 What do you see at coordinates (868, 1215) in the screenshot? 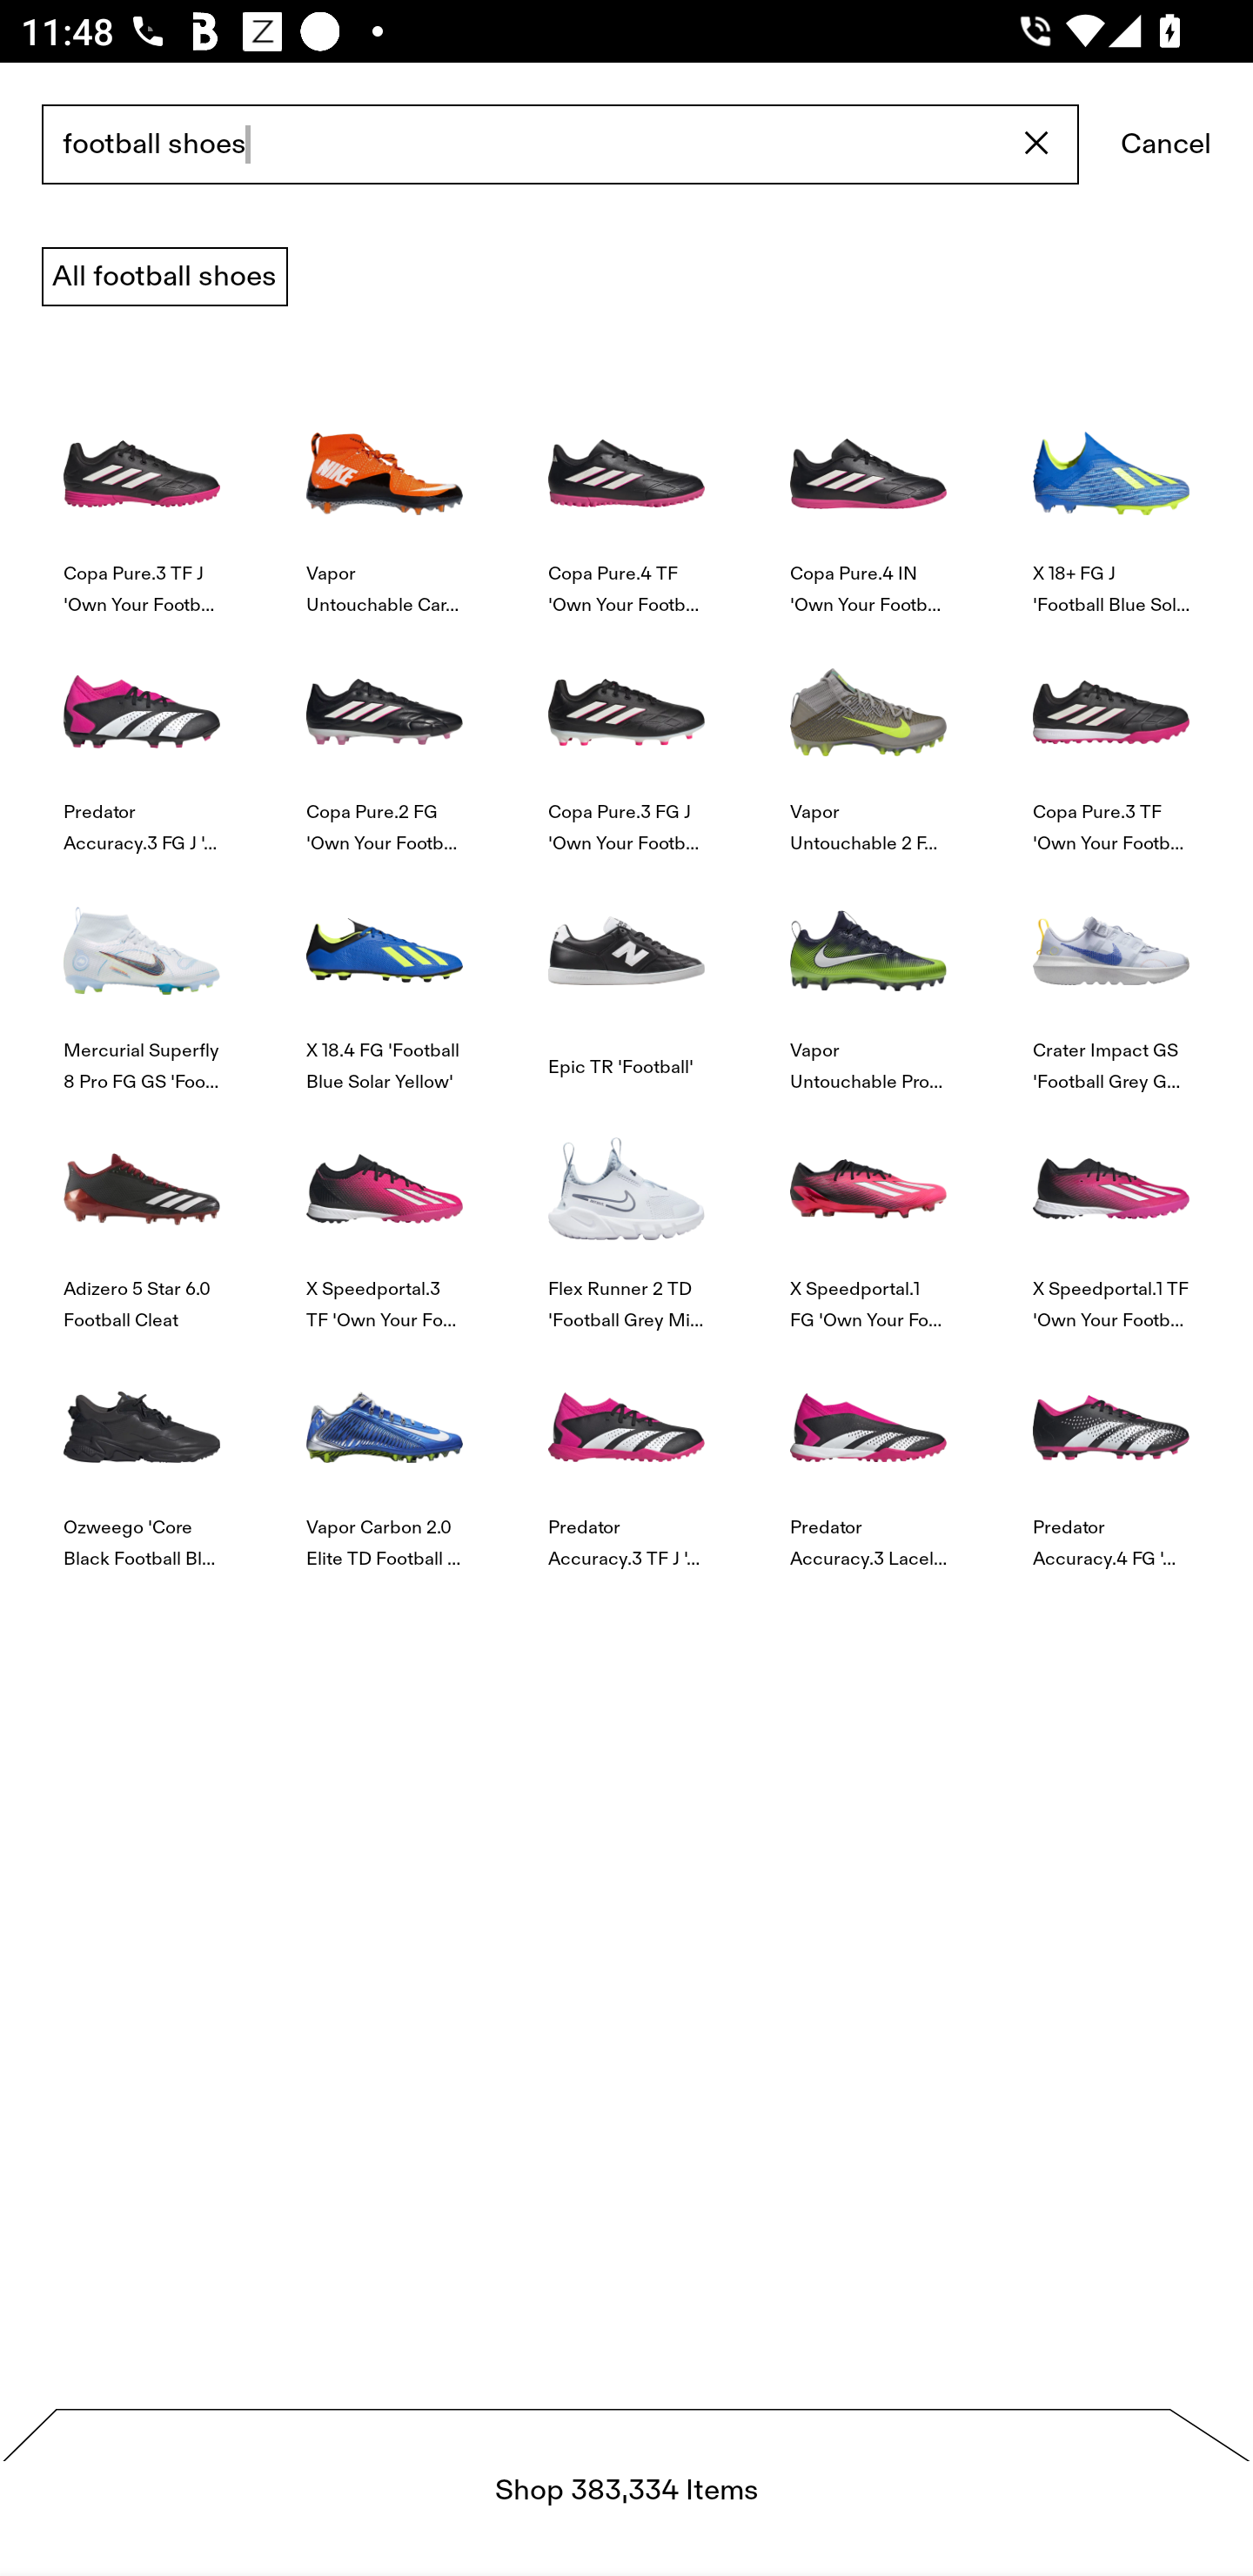
I see `X Speedportal.1 FG 'Own Your Football Pack'` at bounding box center [868, 1215].